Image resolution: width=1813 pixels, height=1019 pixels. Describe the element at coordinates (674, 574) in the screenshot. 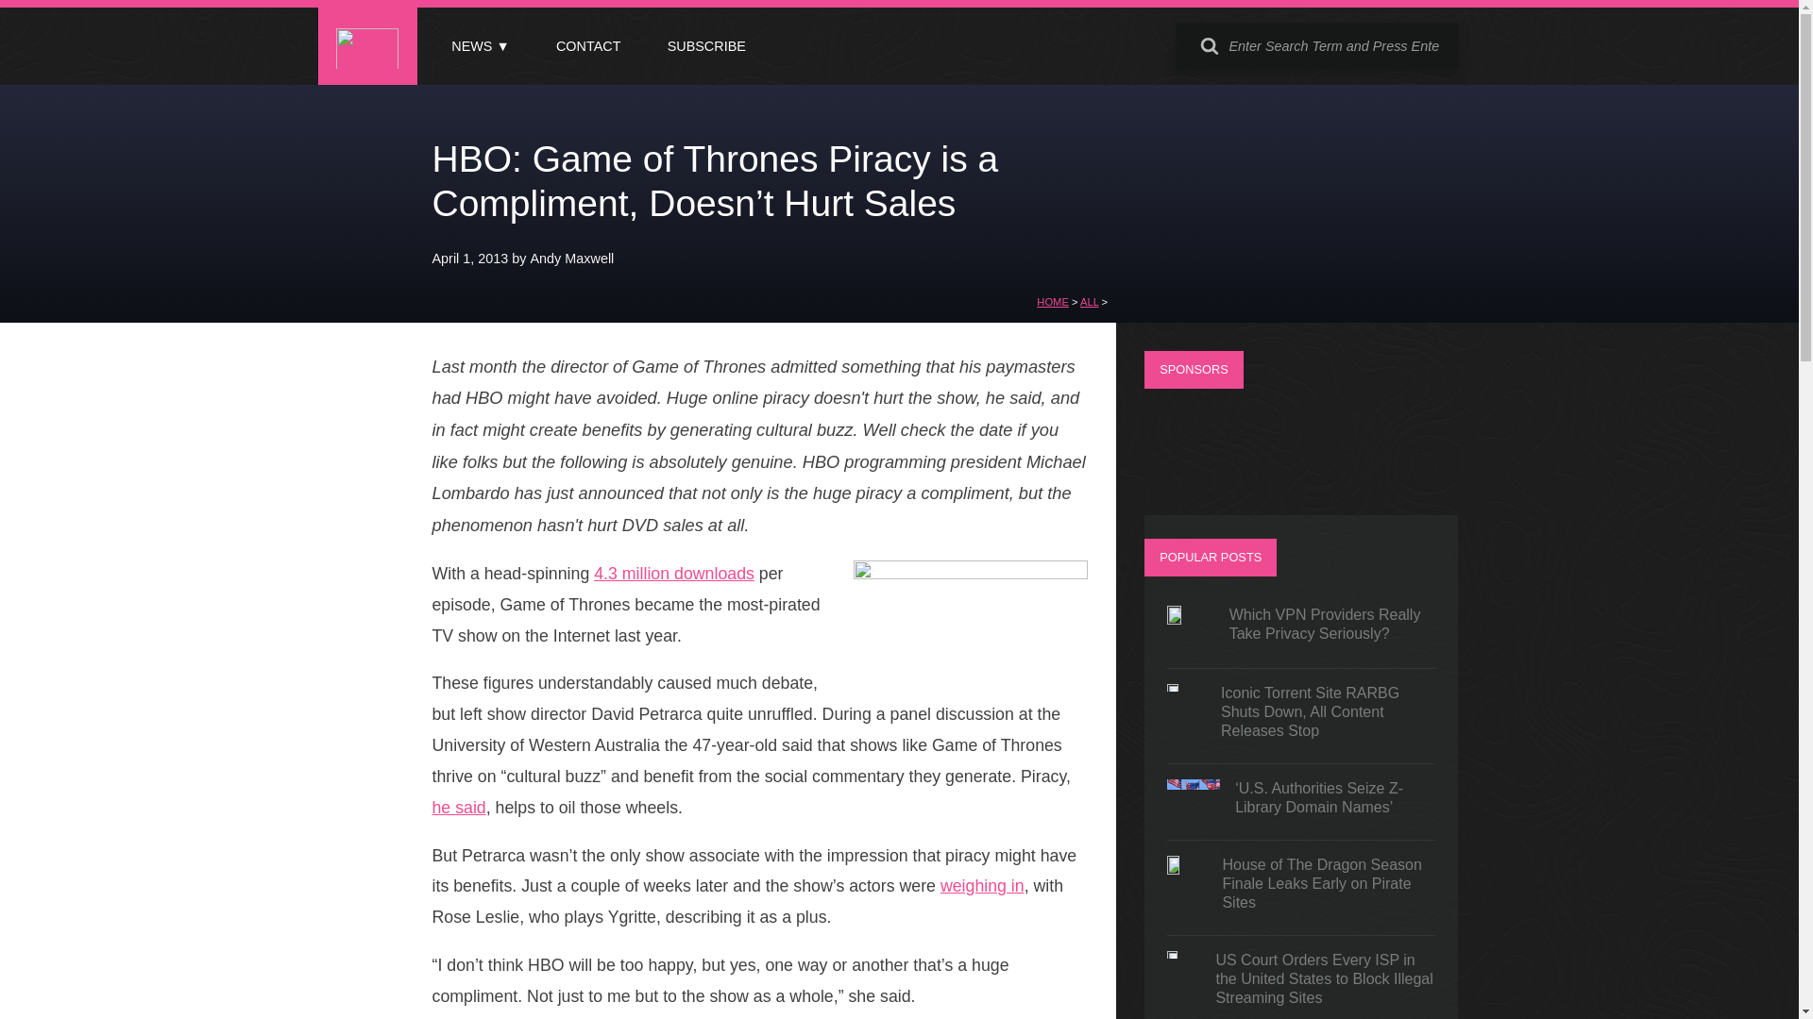

I see `4.3 million downloads` at that location.